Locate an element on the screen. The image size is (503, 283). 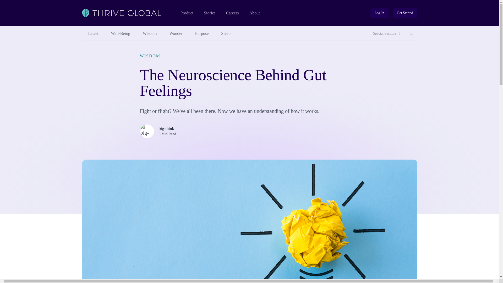
Purpose is located at coordinates (202, 34).